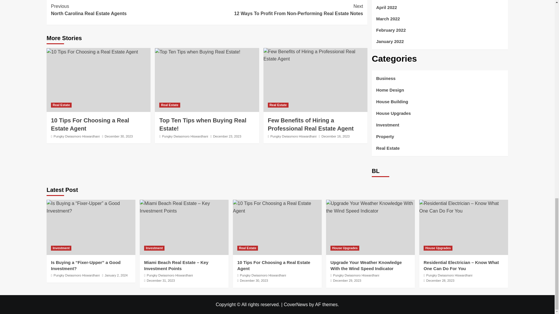 The width and height of the screenshot is (559, 314). Describe the element at coordinates (315, 55) in the screenshot. I see `Upgrade Your Weather Knowledge With the Wind Speed Indicator` at that location.